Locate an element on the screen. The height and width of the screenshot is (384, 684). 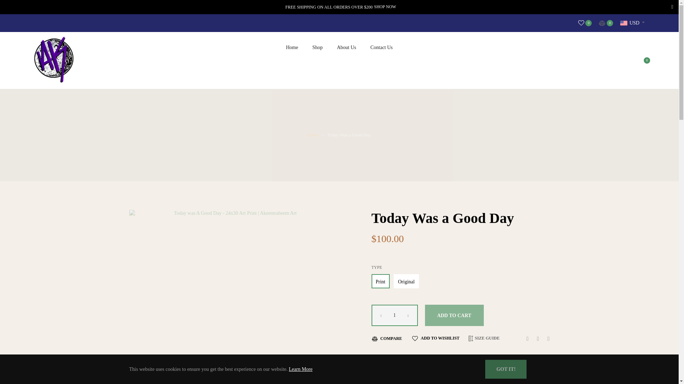
Compare is located at coordinates (606, 23).